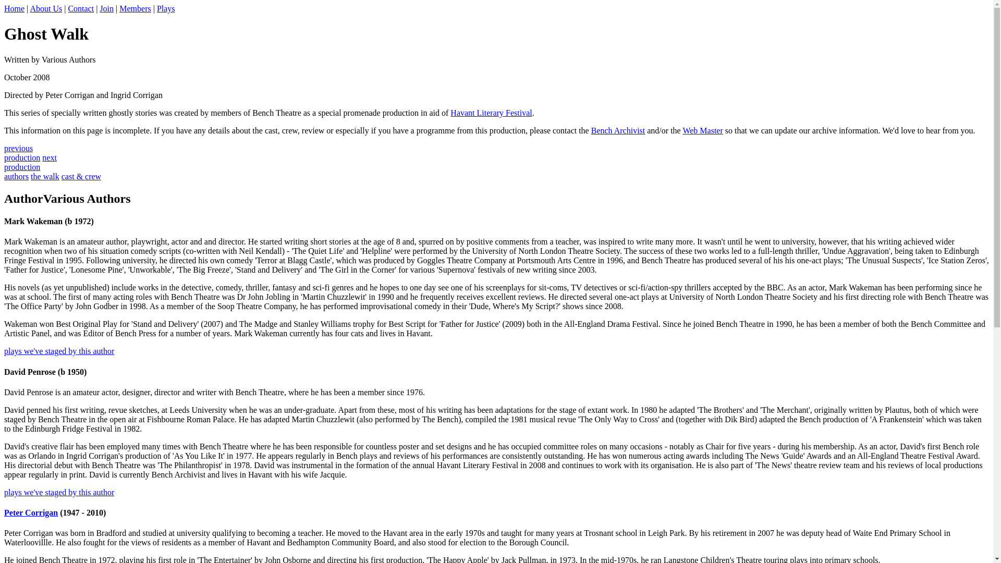 The image size is (1001, 563). Describe the element at coordinates (45, 176) in the screenshot. I see `the walk` at that location.